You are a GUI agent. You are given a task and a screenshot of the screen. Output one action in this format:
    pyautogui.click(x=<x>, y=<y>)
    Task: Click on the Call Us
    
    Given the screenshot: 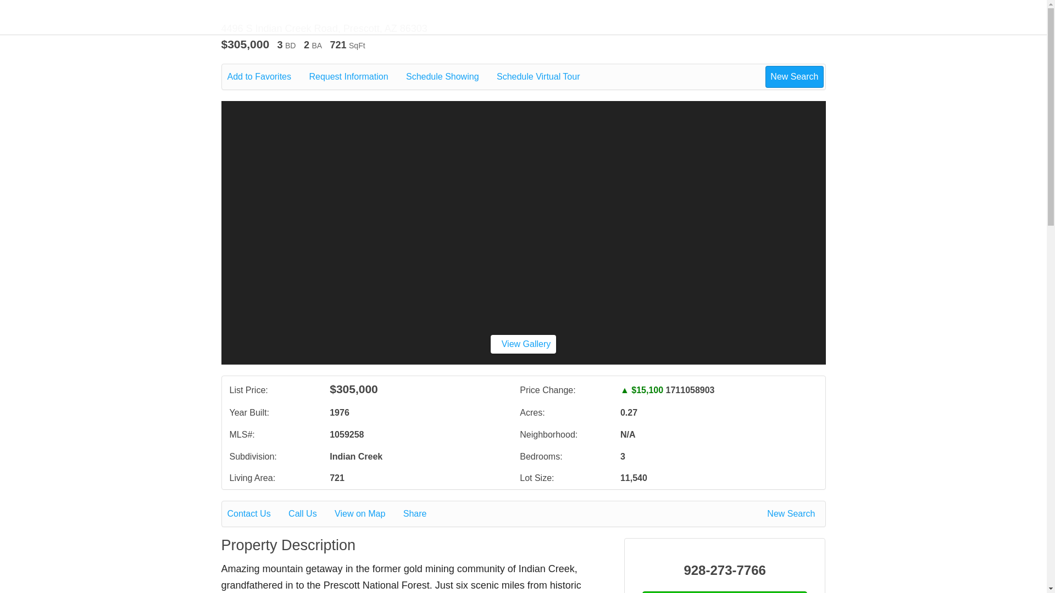 What is the action you would take?
    pyautogui.click(x=310, y=514)
    